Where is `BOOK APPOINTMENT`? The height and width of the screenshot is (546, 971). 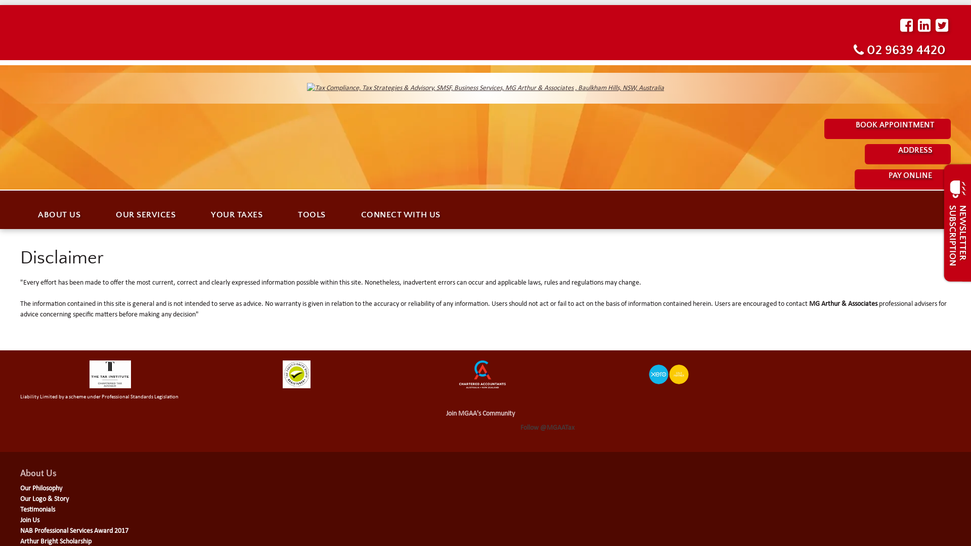
BOOK APPOINTMENT is located at coordinates (888, 129).